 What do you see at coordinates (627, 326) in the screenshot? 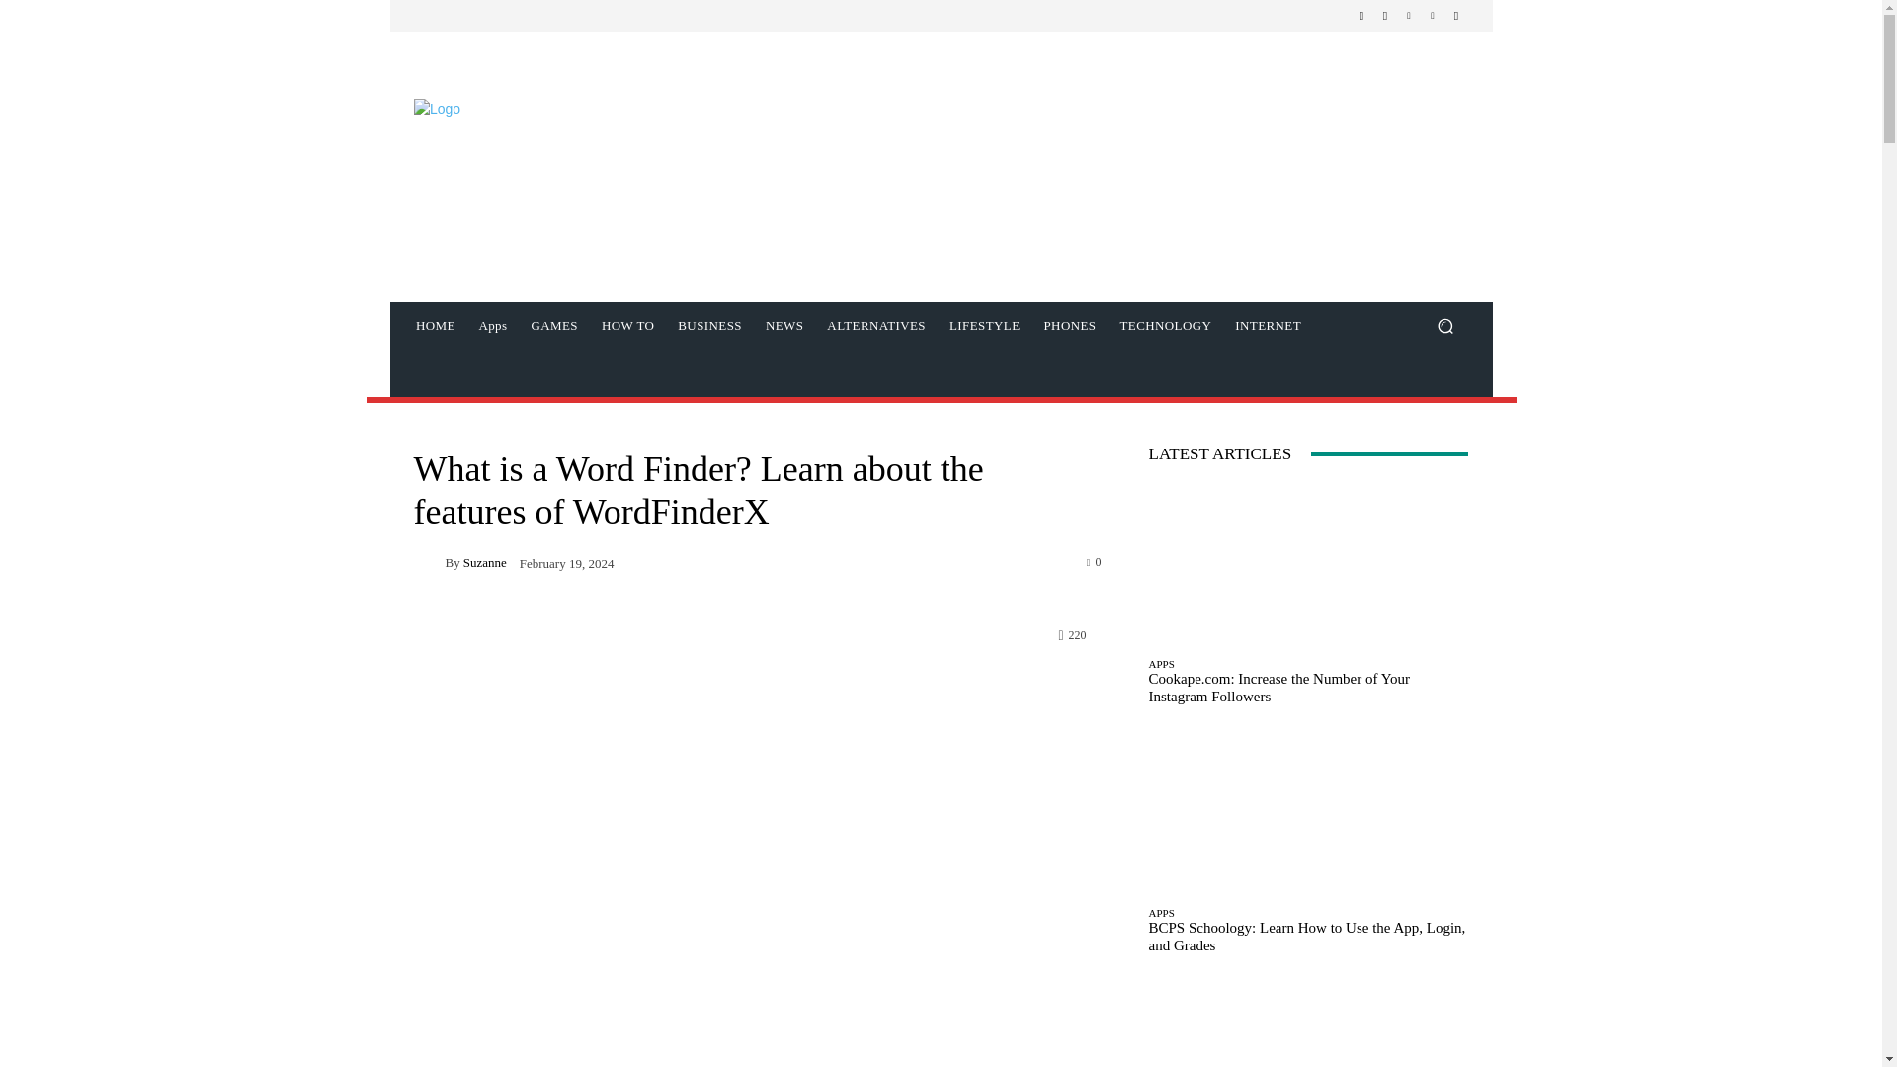
I see `HOW TO` at bounding box center [627, 326].